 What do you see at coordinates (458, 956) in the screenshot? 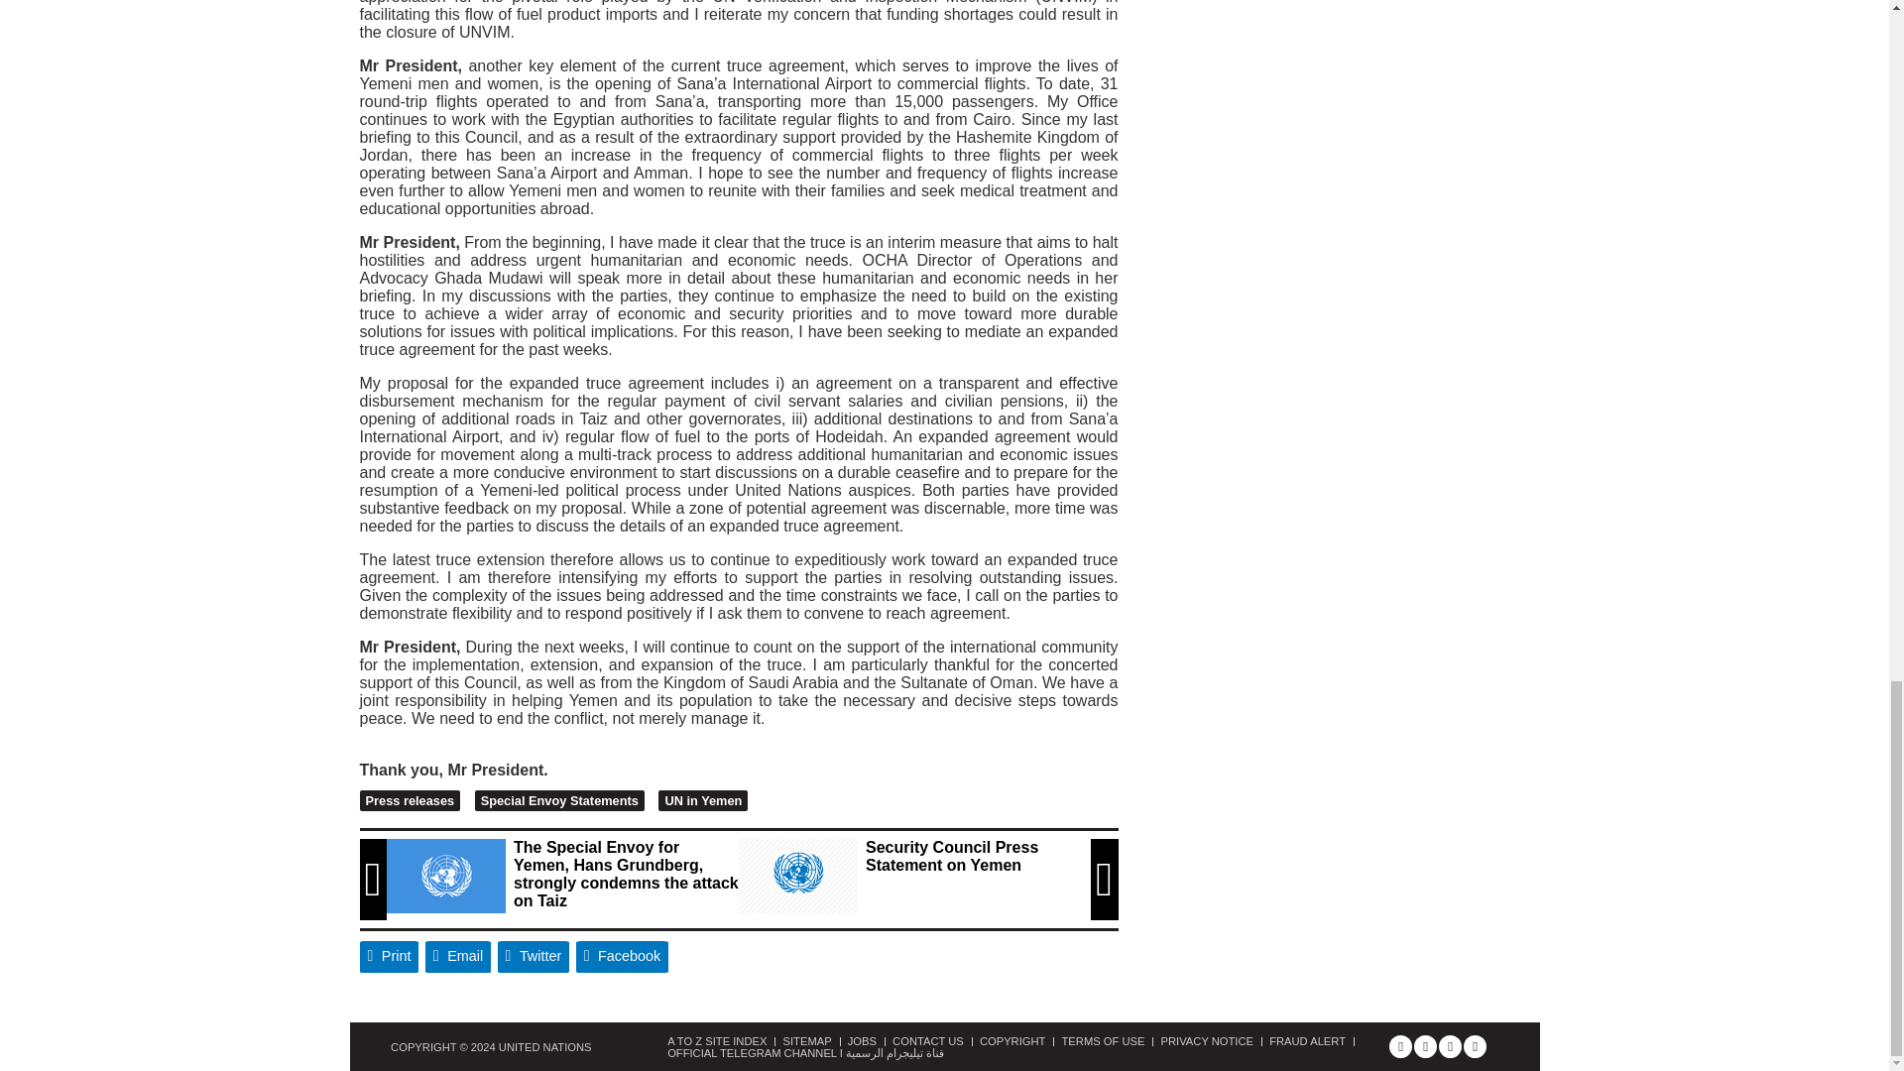
I see `Email` at bounding box center [458, 956].